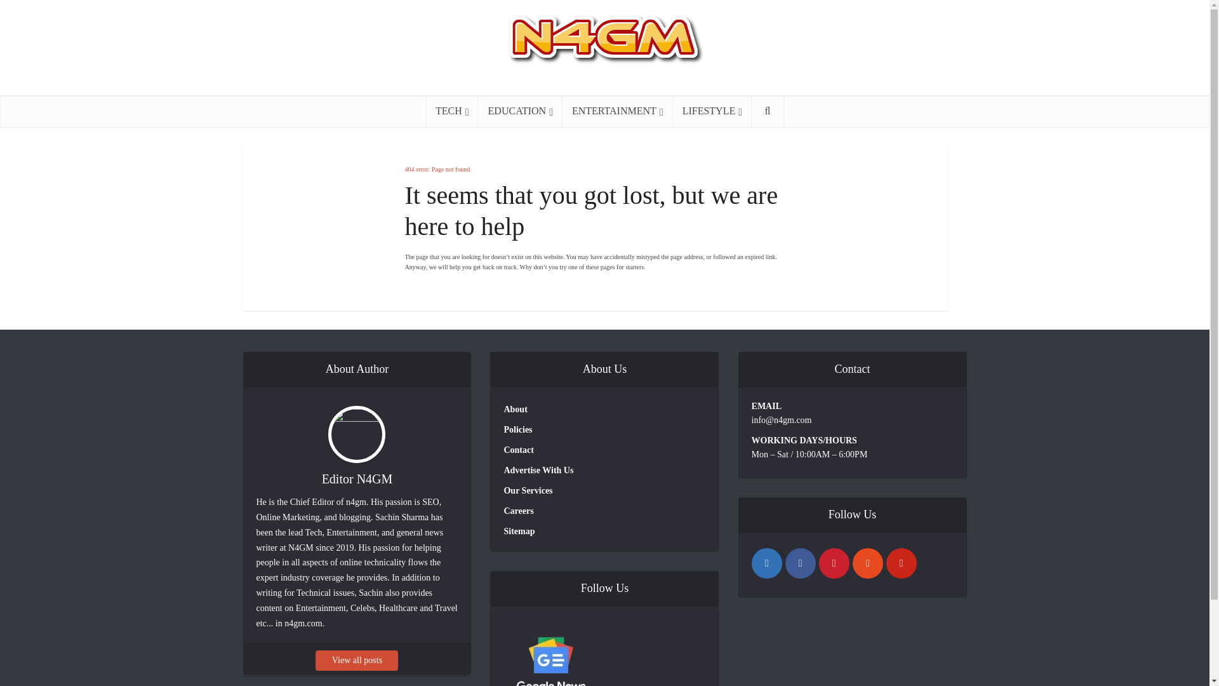  Describe the element at coordinates (800, 563) in the screenshot. I see `Facebook` at that location.